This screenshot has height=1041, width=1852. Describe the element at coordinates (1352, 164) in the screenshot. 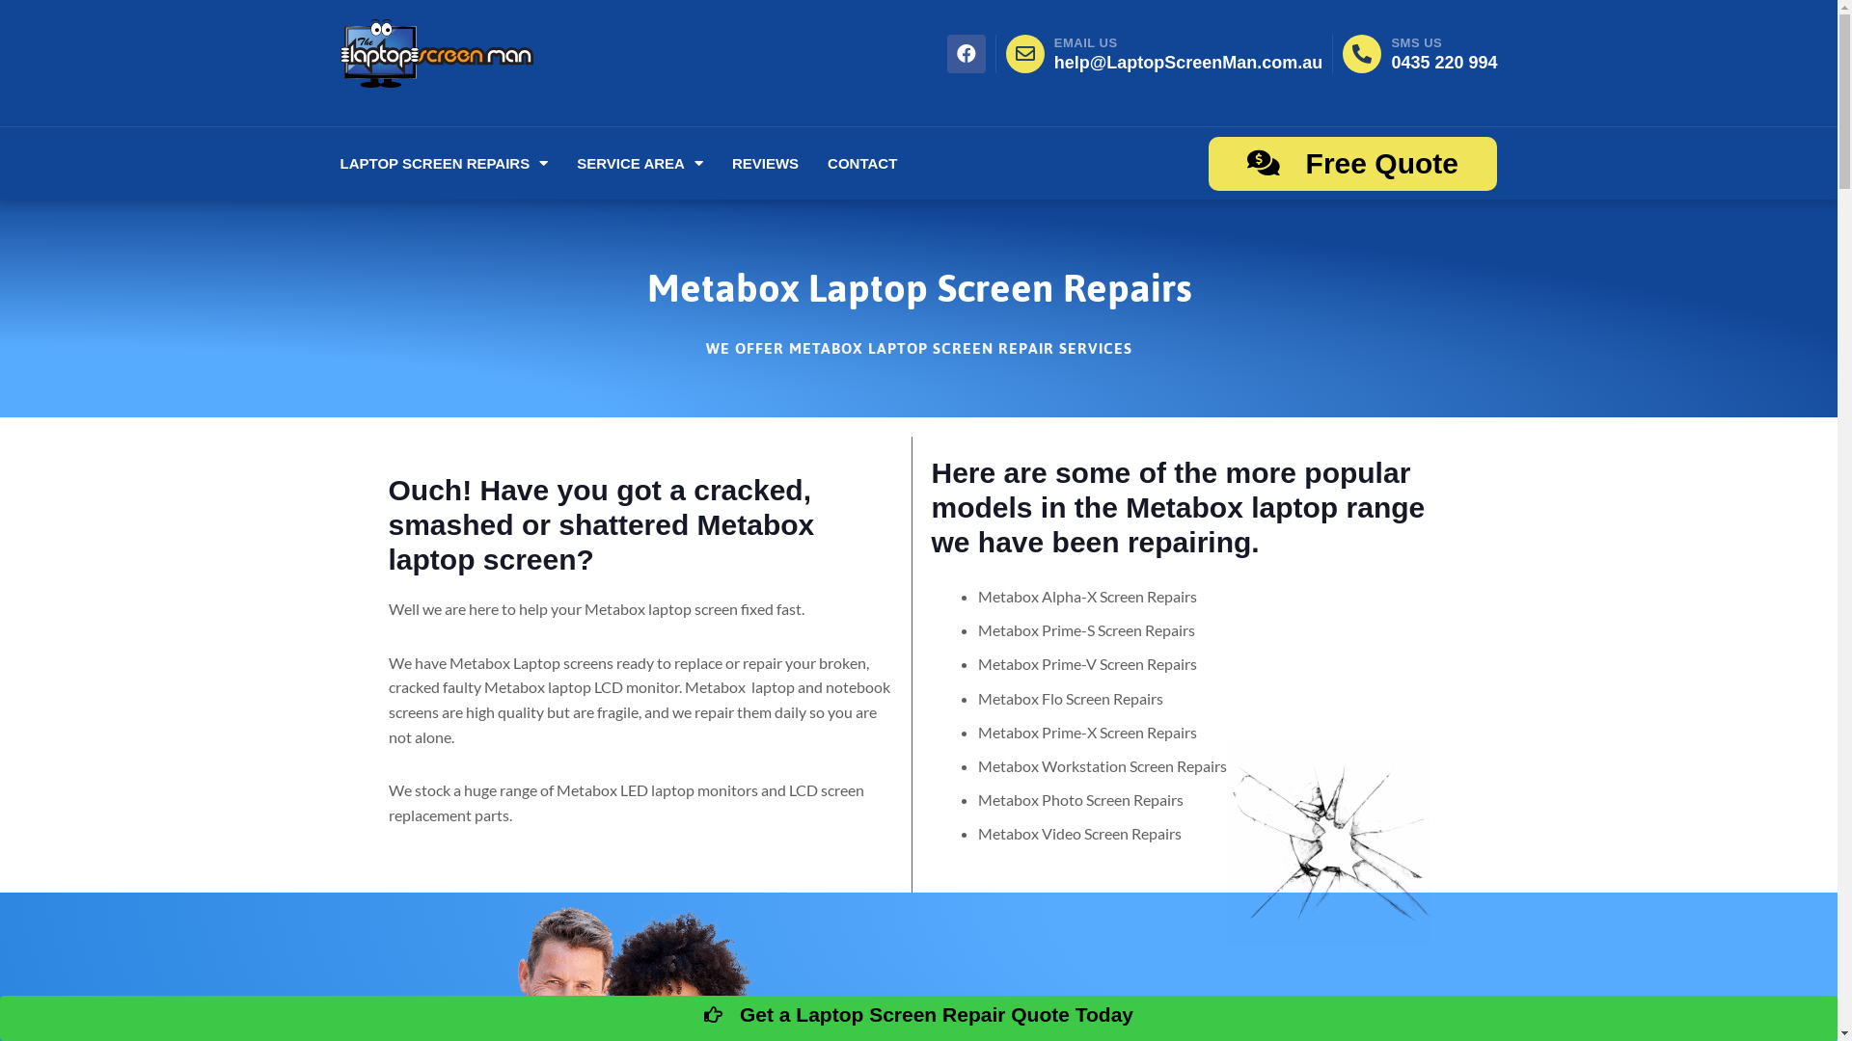

I see `Free Quote` at that location.